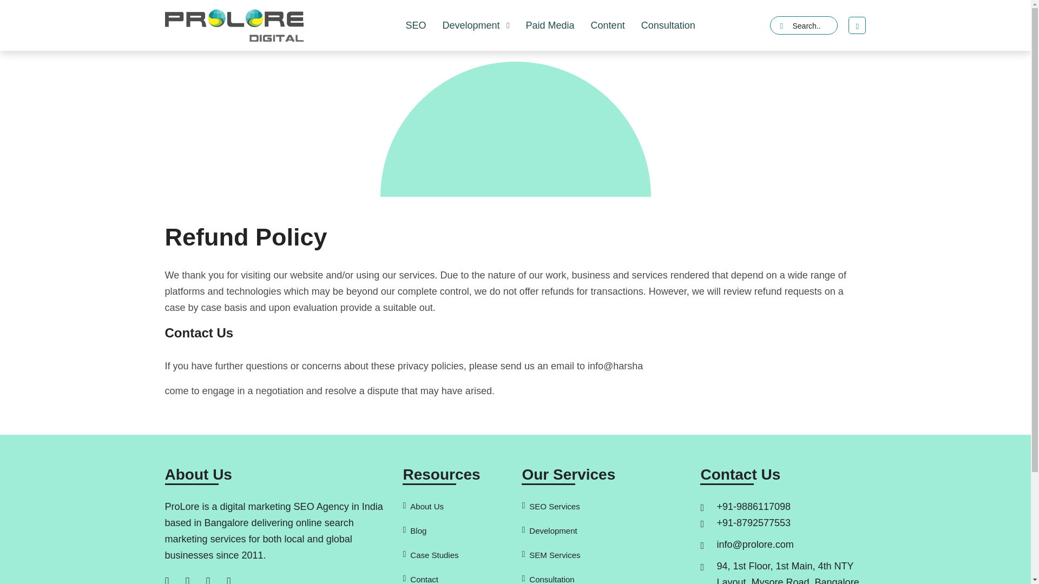 Image resolution: width=1039 pixels, height=584 pixels. What do you see at coordinates (456, 578) in the screenshot?
I see `Contact` at bounding box center [456, 578].